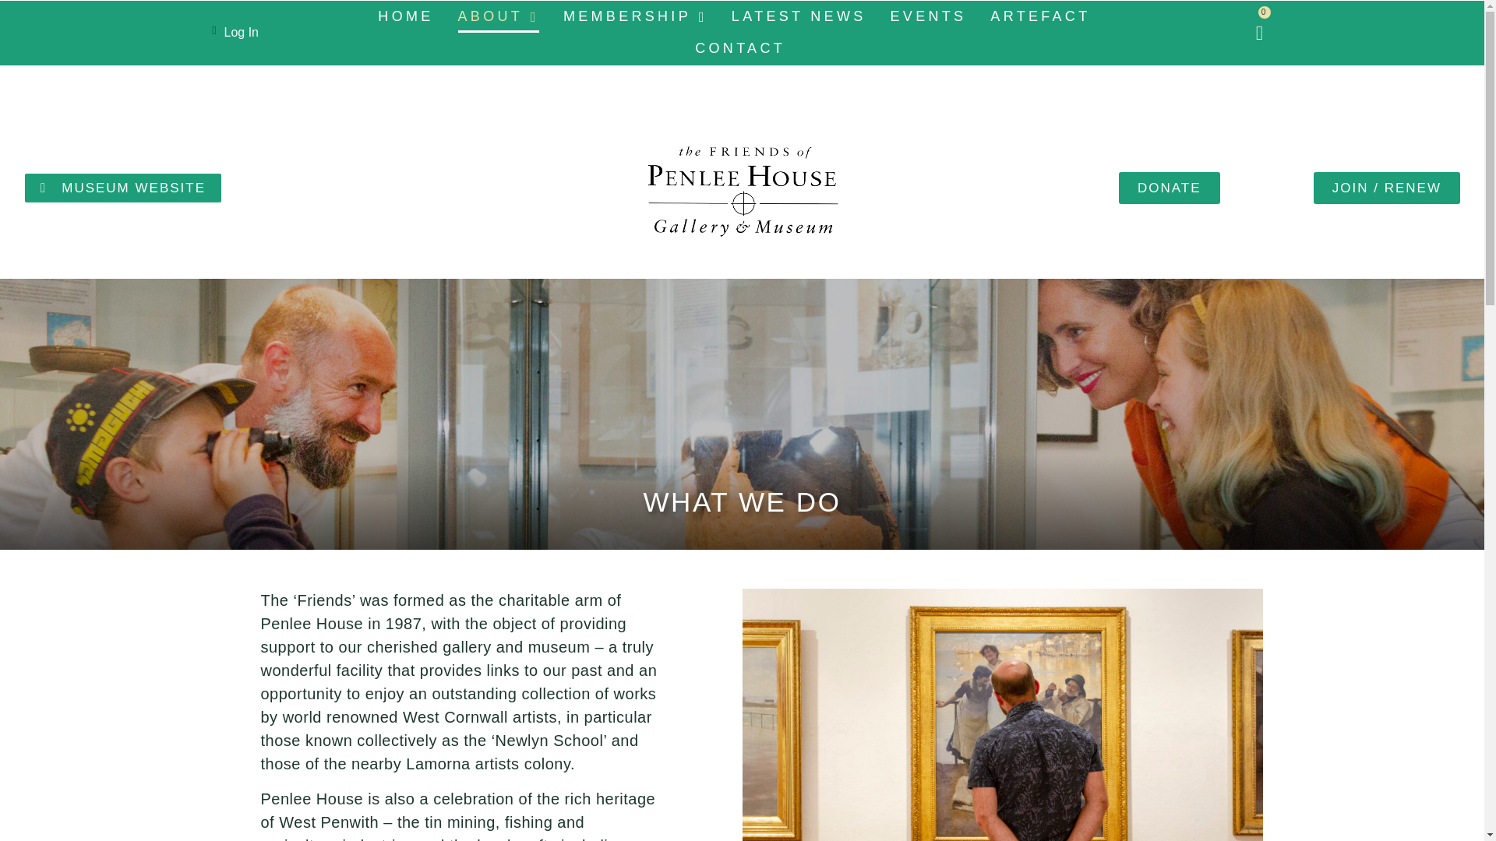  What do you see at coordinates (1040, 17) in the screenshot?
I see `ARTEFACT` at bounding box center [1040, 17].